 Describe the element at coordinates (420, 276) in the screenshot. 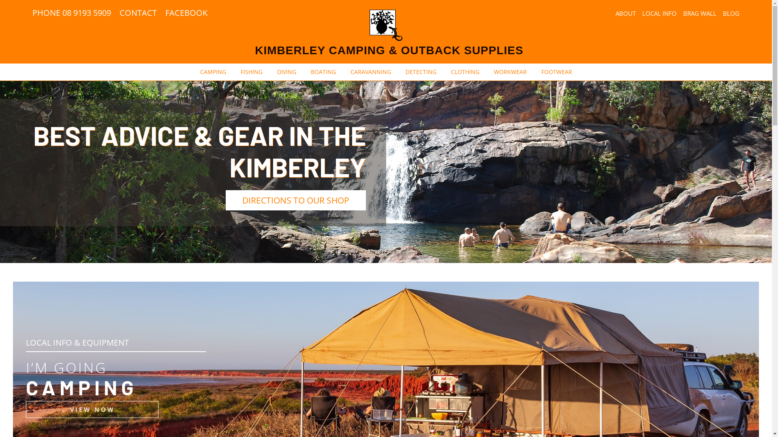

I see `Get in Contact` at that location.